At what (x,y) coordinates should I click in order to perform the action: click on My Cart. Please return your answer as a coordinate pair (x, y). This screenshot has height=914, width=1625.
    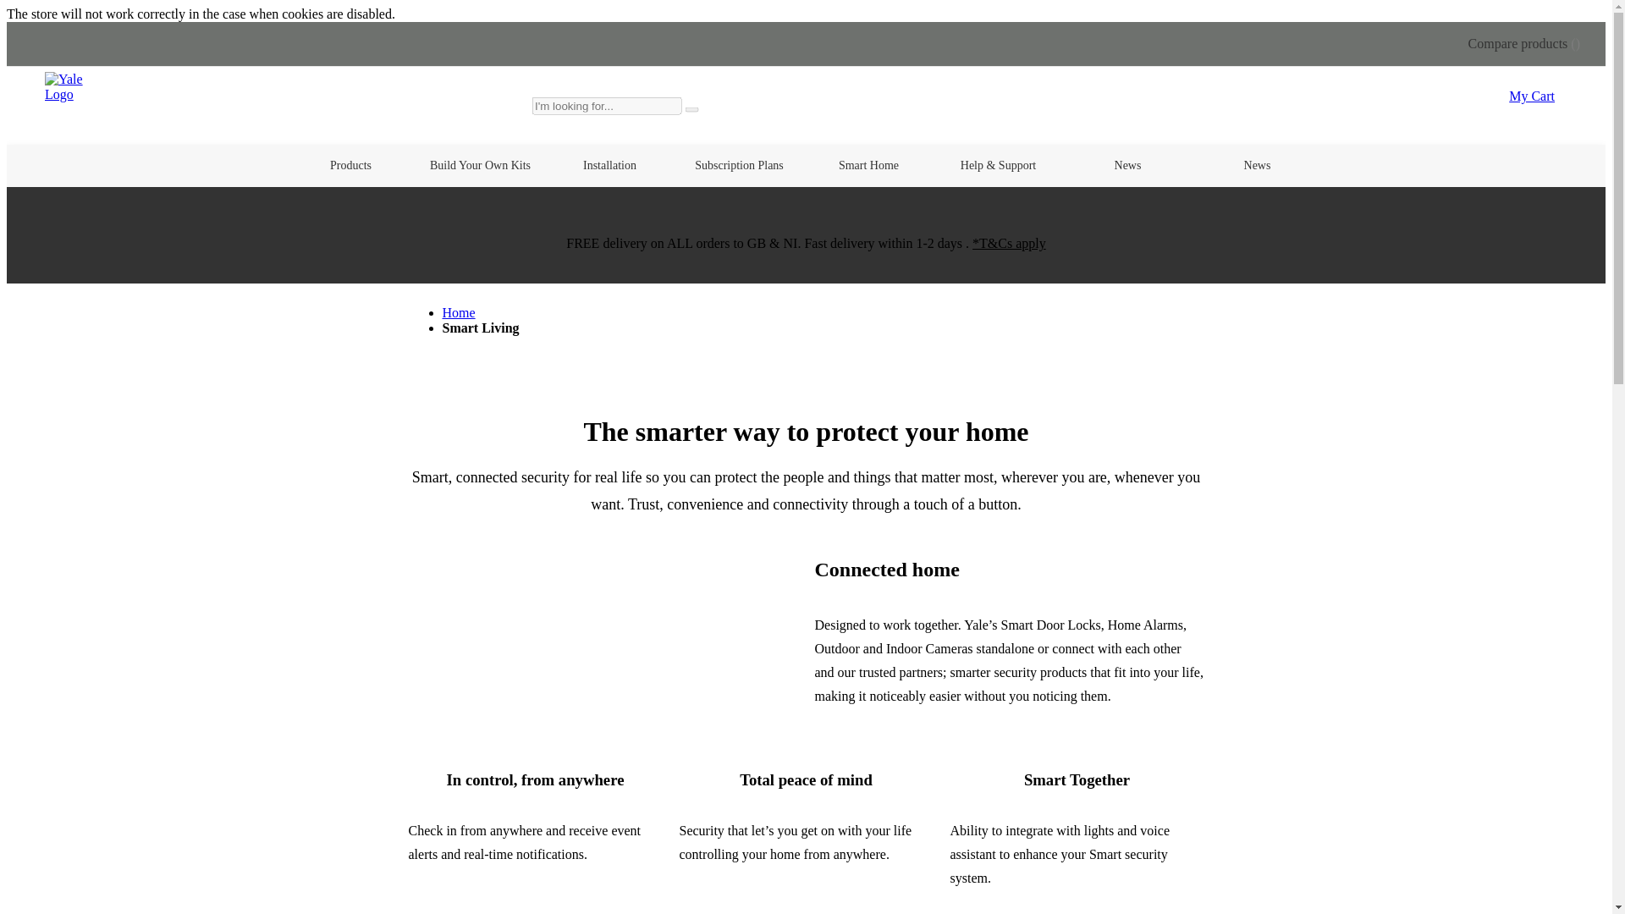
    Looking at the image, I should click on (1532, 96).